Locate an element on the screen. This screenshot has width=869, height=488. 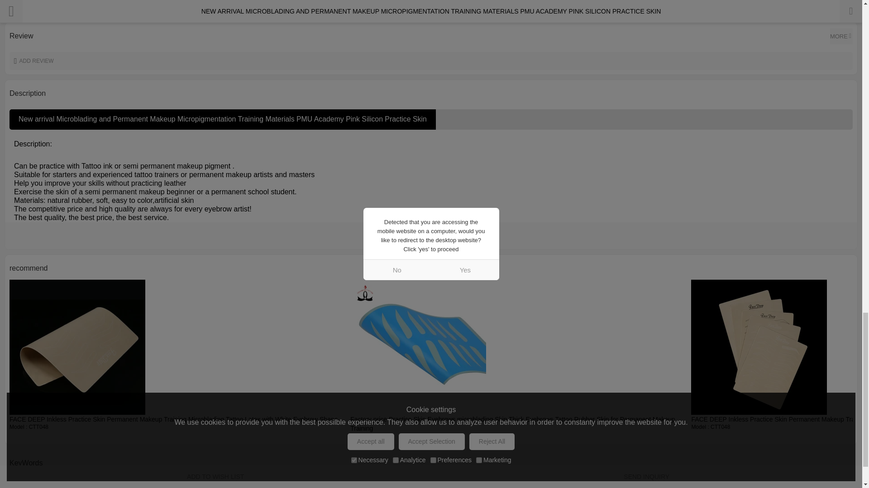
MORE is located at coordinates (841, 36).